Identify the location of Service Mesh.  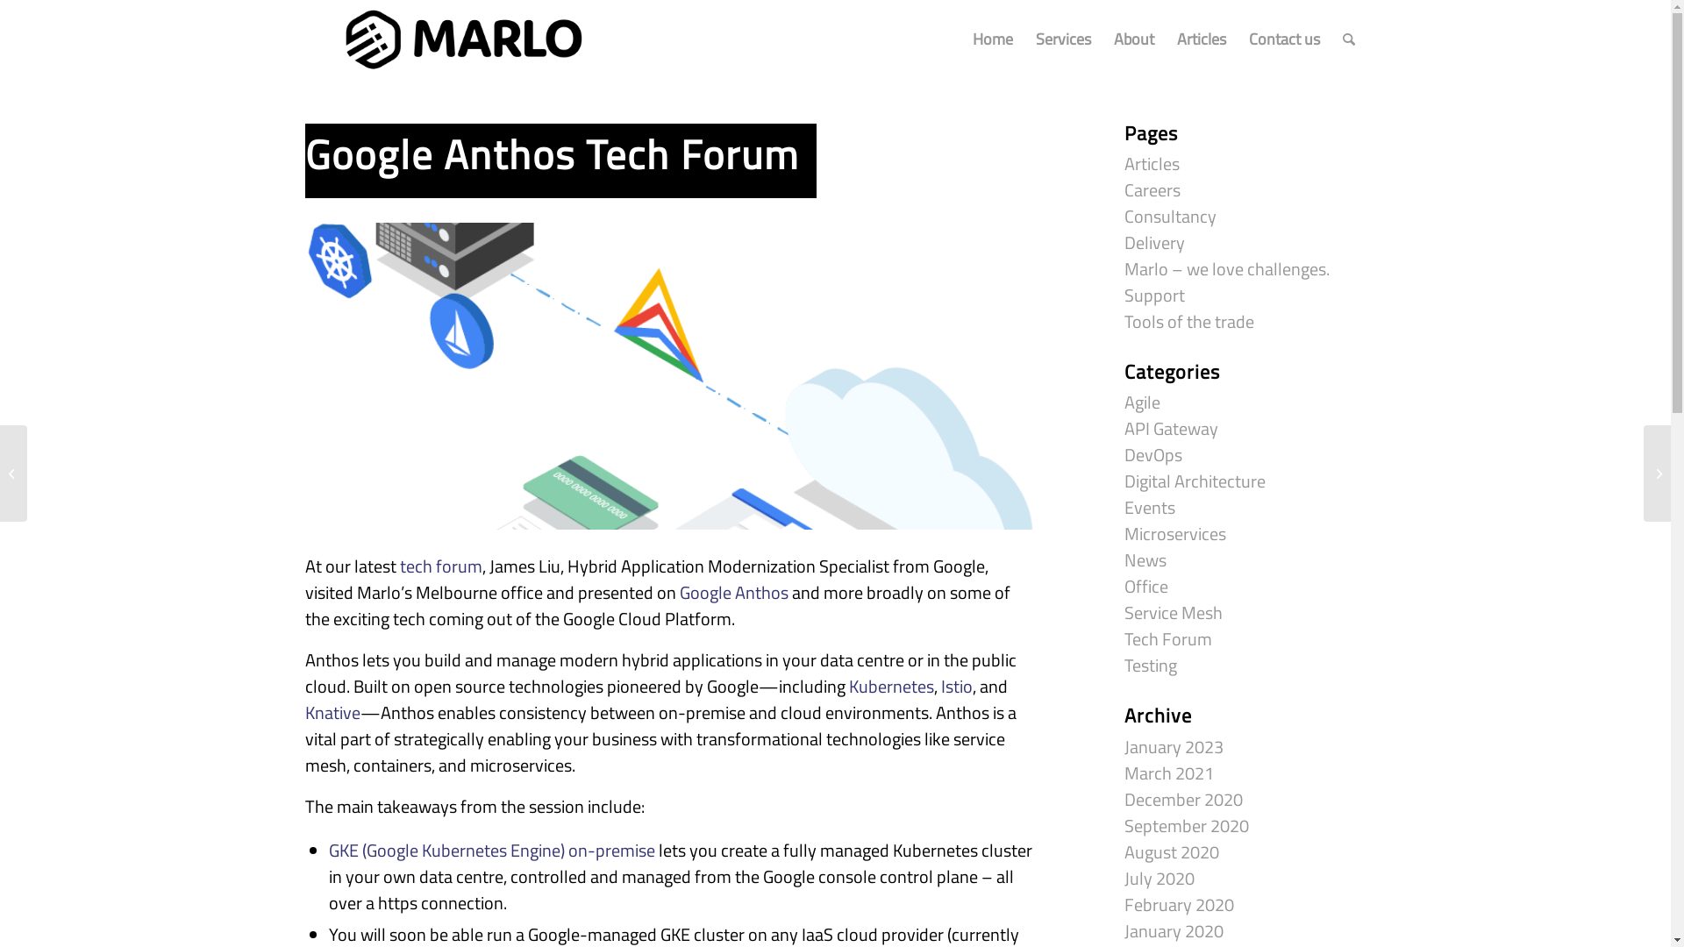
(1174, 612).